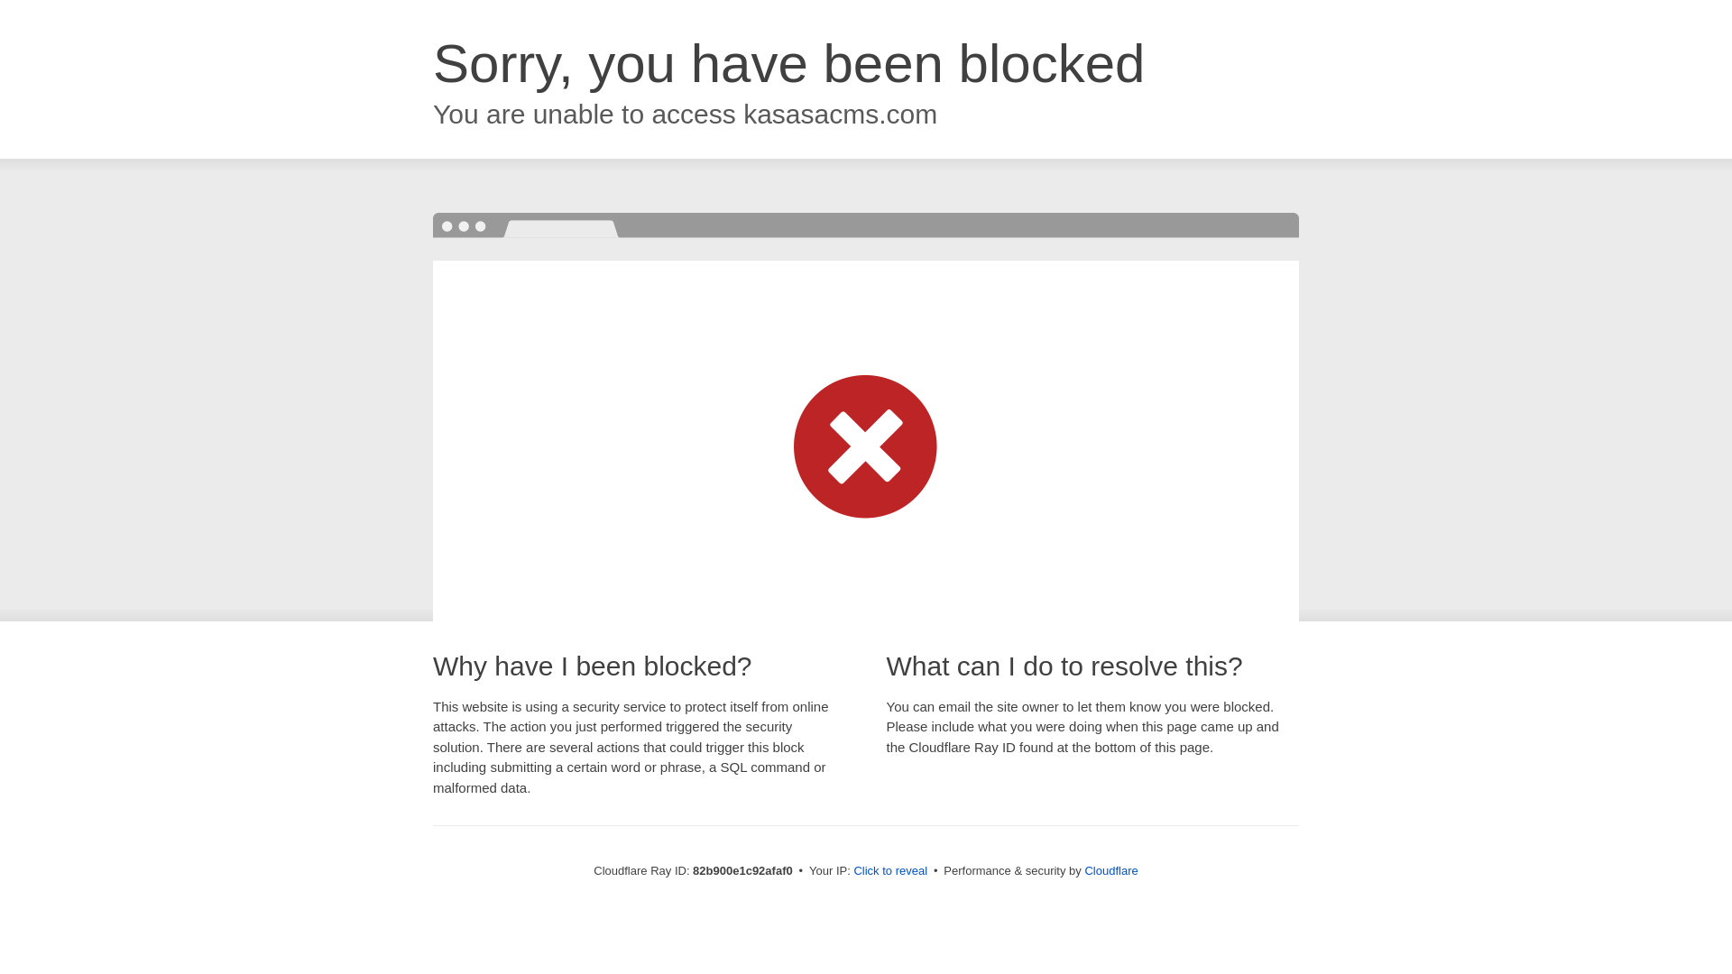  Describe the element at coordinates (1111, 871) in the screenshot. I see `Cloudflare` at that location.